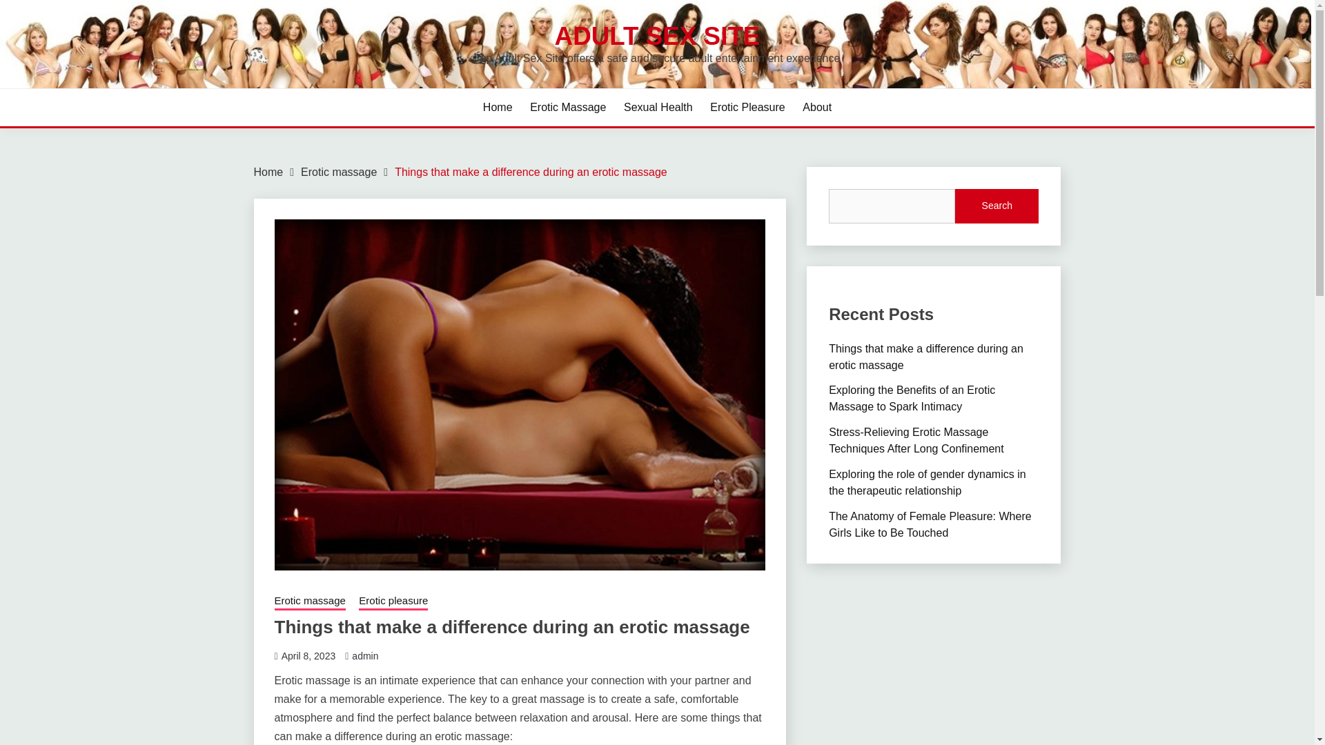 This screenshot has width=1325, height=745. I want to click on Erotic pleasure, so click(393, 602).